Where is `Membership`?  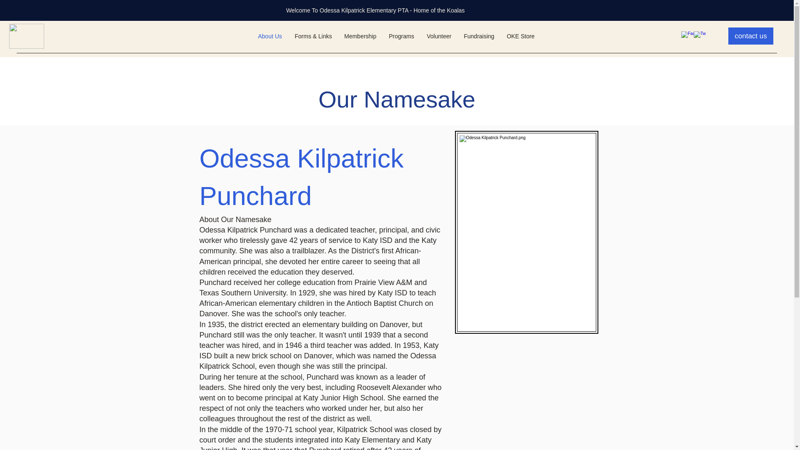
Membership is located at coordinates (360, 36).